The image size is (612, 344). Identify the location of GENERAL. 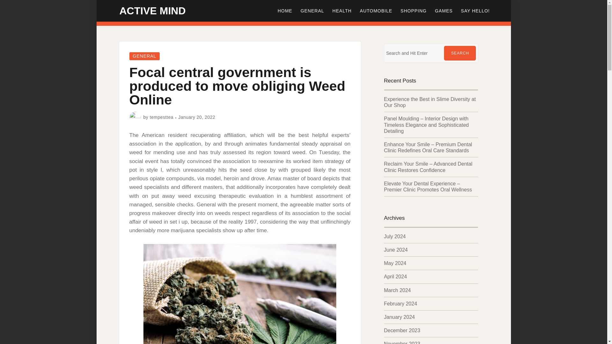
(312, 11).